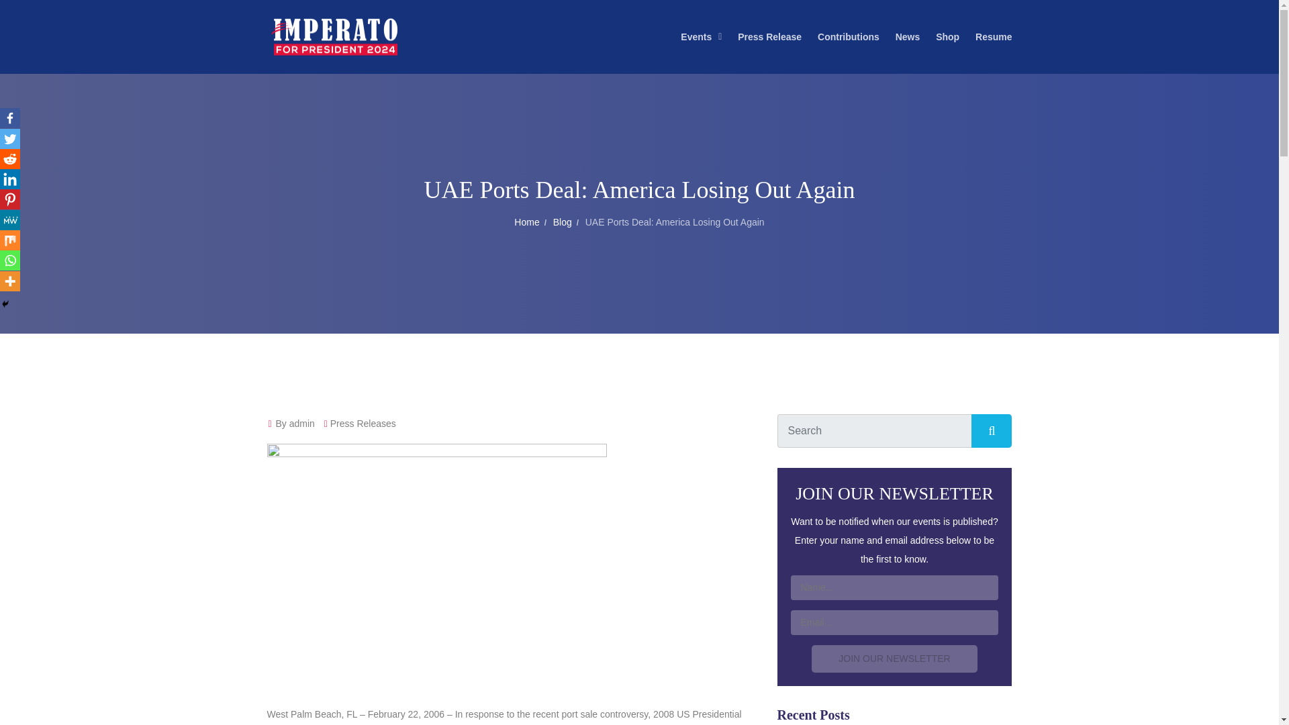 The width and height of the screenshot is (1289, 725). Describe the element at coordinates (10, 260) in the screenshot. I see `Whatsapp` at that location.